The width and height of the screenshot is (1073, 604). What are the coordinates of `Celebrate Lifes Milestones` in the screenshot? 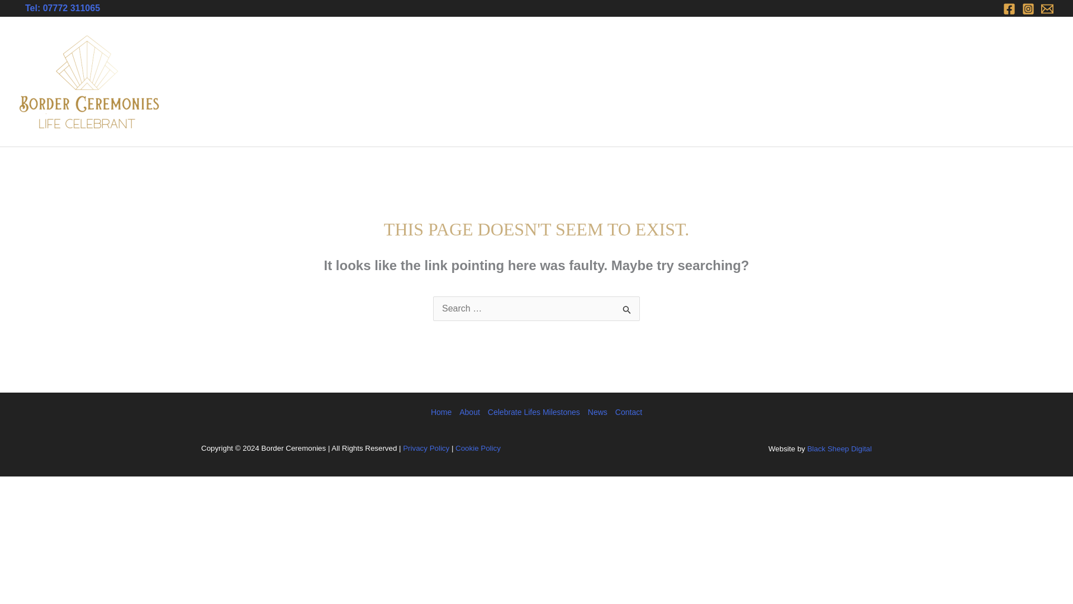 It's located at (801, 82).